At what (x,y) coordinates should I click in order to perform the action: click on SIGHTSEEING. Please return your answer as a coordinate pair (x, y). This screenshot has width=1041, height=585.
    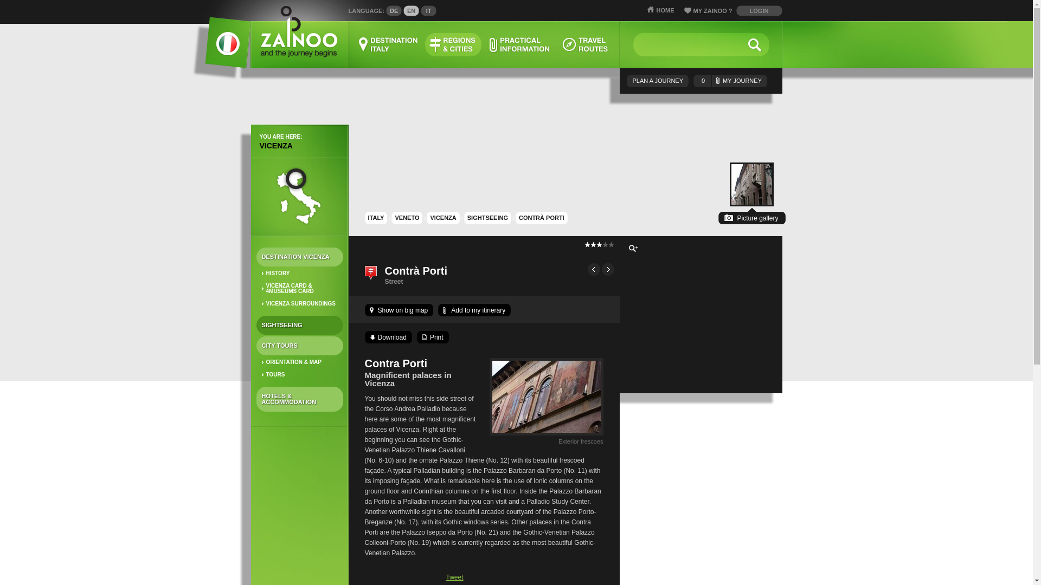
    Looking at the image, I should click on (299, 325).